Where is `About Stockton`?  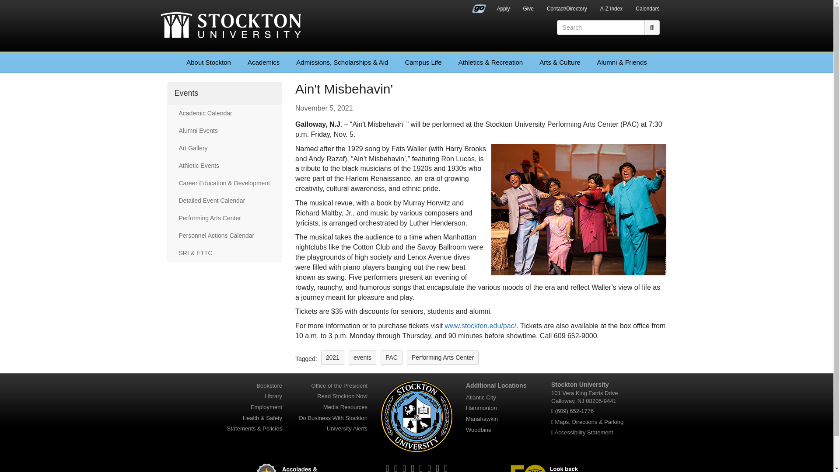
About Stockton is located at coordinates (209, 62).